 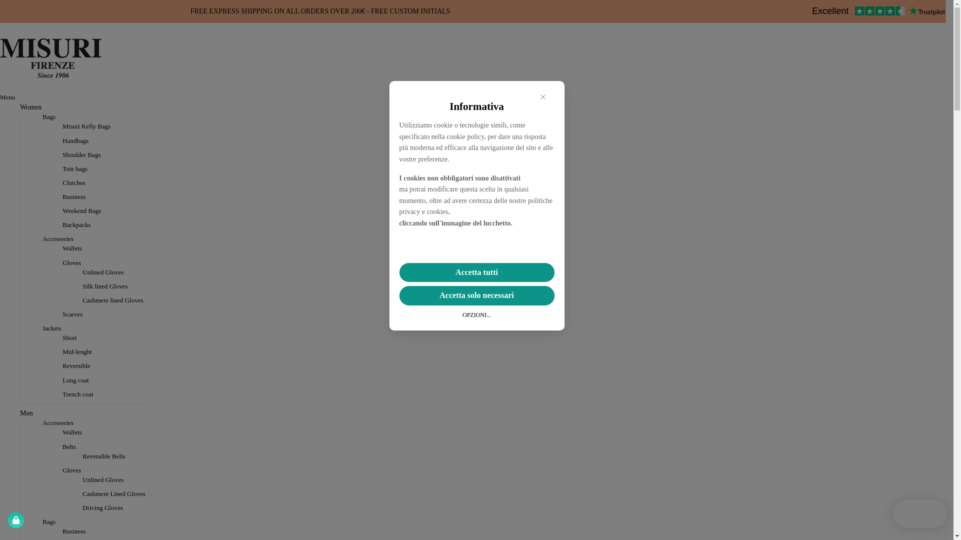 What do you see at coordinates (72, 313) in the screenshot?
I see `Scarves` at bounding box center [72, 313].